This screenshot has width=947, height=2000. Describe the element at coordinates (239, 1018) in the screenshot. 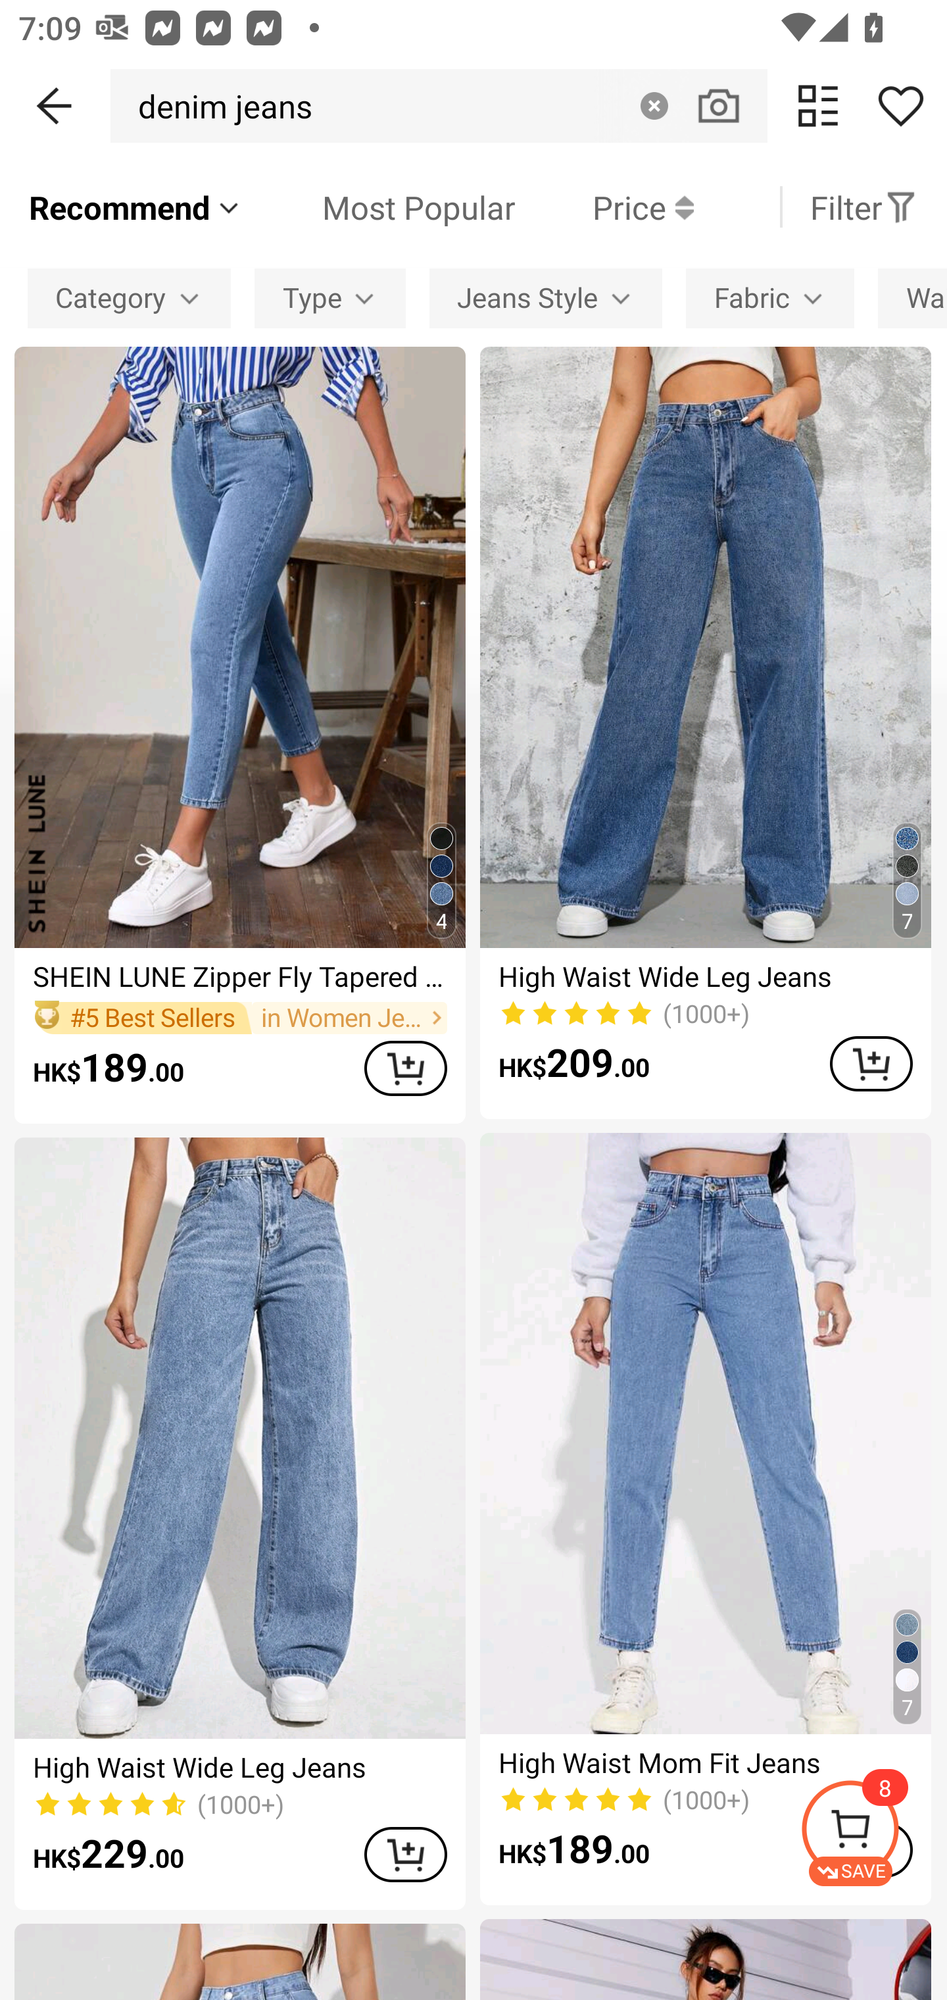

I see `#5 Best Sellers in Women Jeans` at that location.